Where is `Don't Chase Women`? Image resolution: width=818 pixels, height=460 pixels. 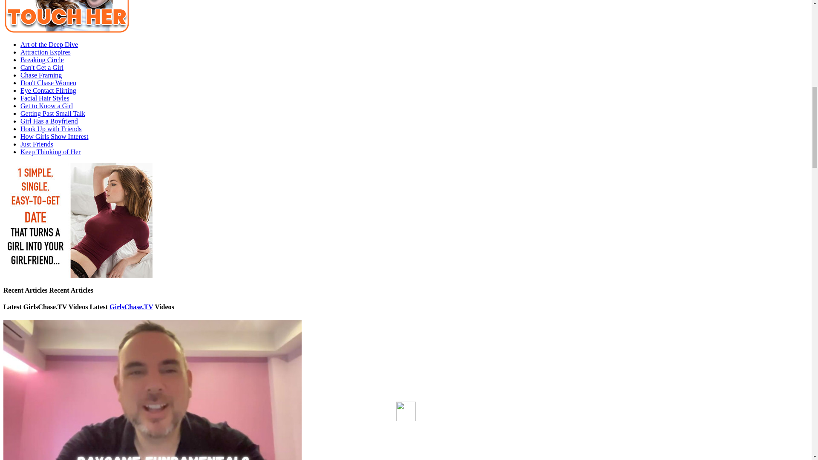
Don't Chase Women is located at coordinates (48, 83).